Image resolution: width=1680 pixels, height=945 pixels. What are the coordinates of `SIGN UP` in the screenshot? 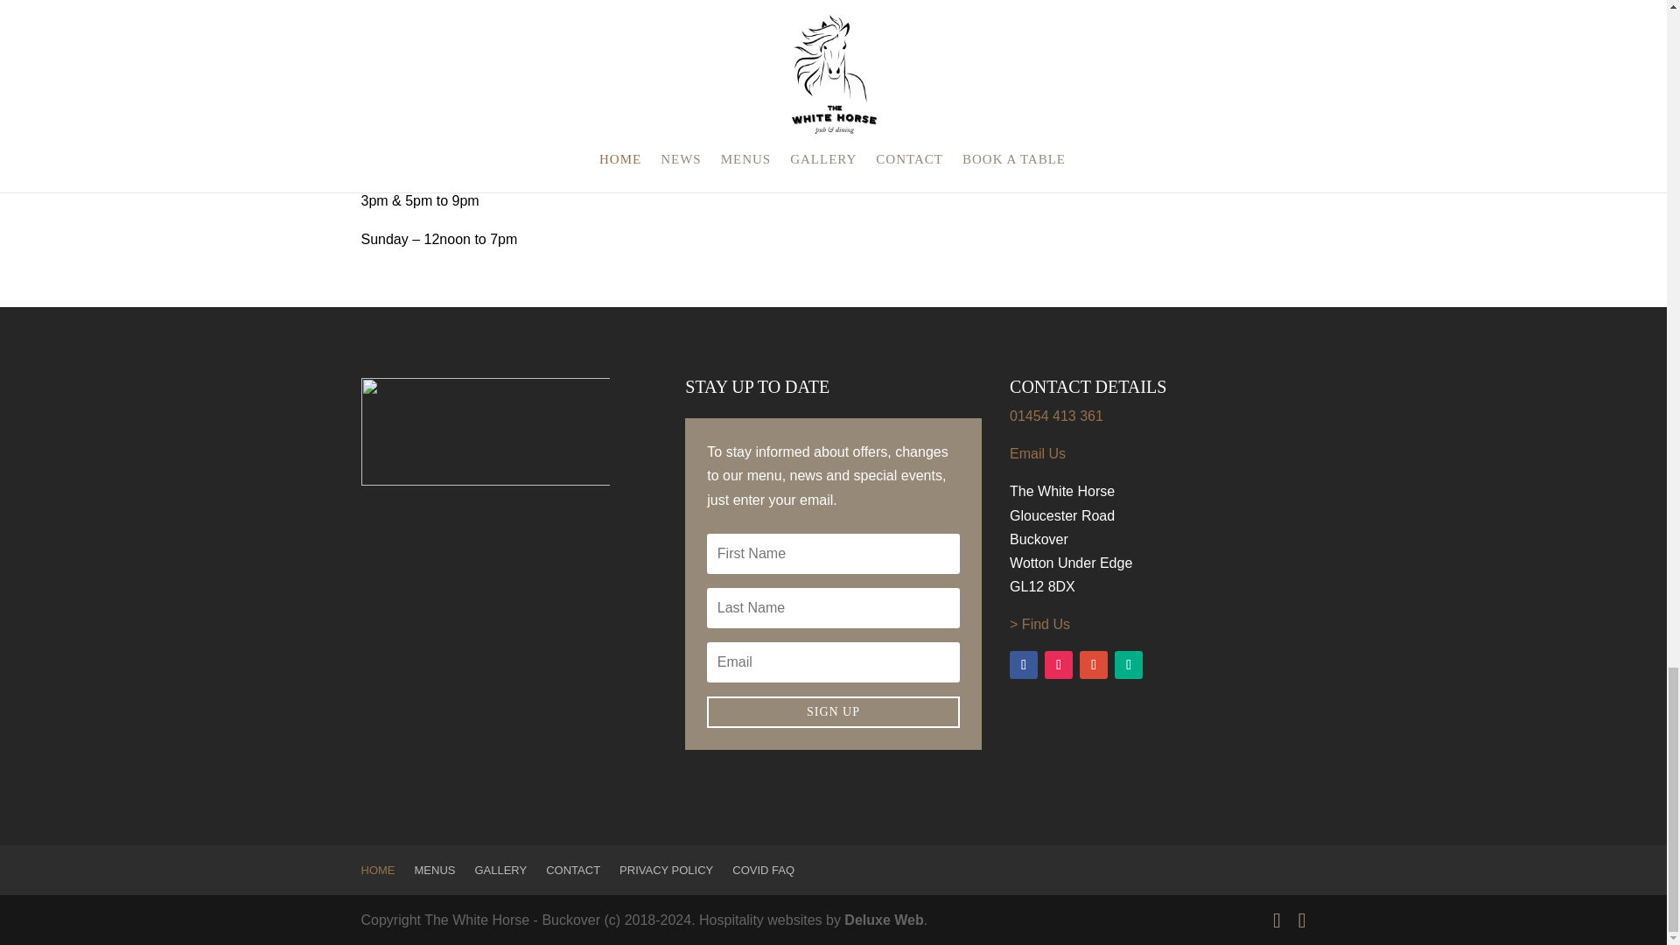 It's located at (833, 711).